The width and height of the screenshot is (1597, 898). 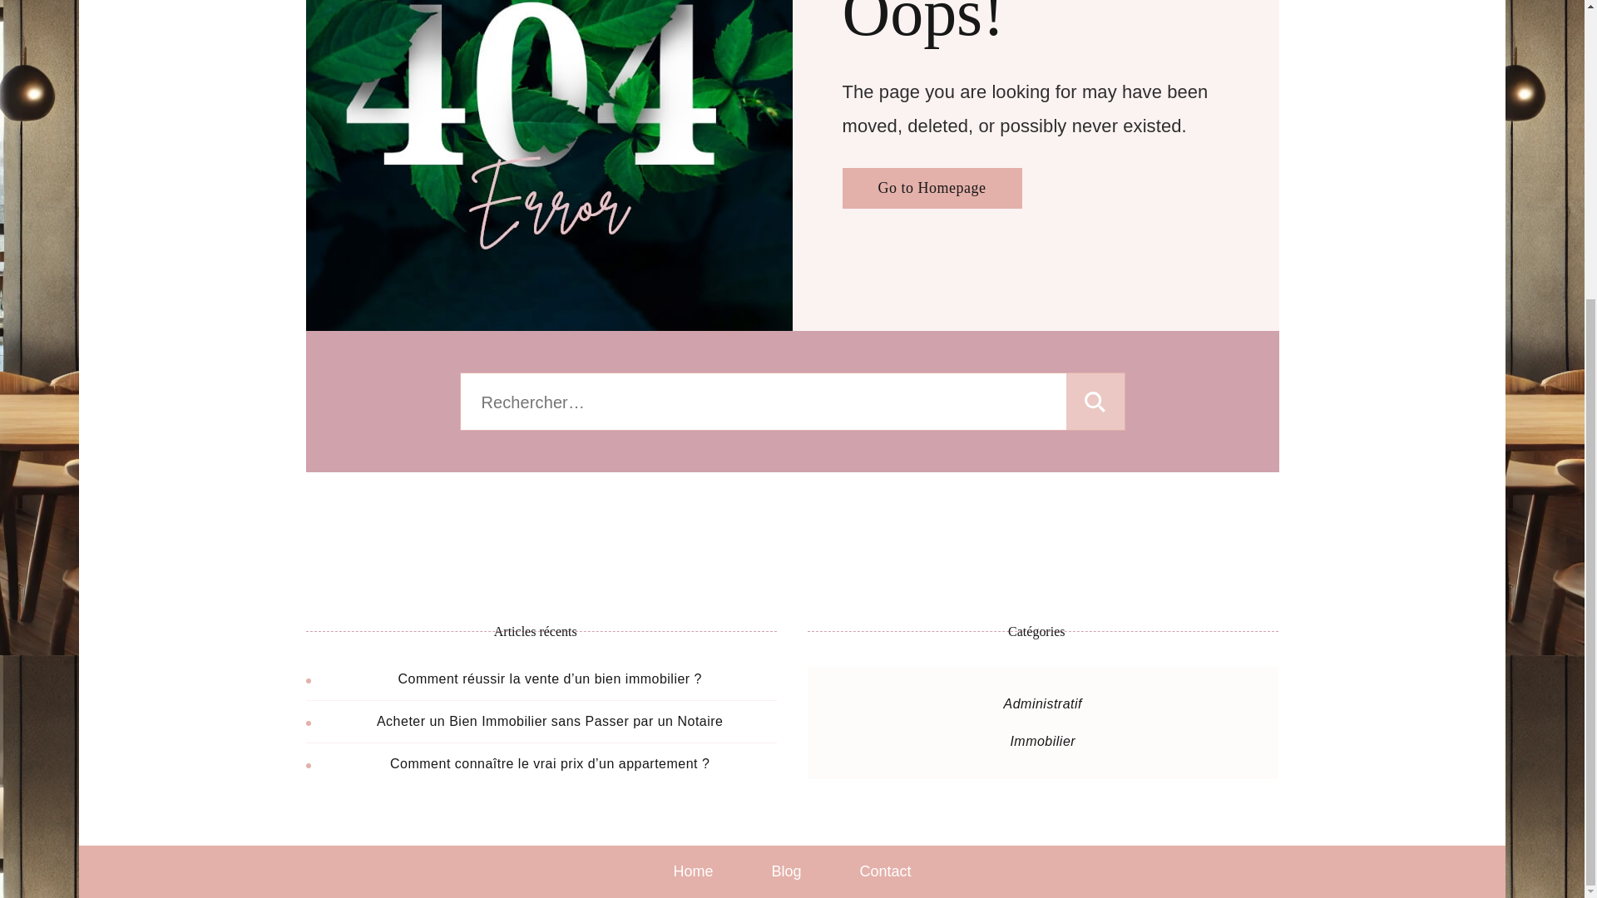 What do you see at coordinates (550, 720) in the screenshot?
I see `Acheter un Bien Immobilier sans Passer par un Notaire` at bounding box center [550, 720].